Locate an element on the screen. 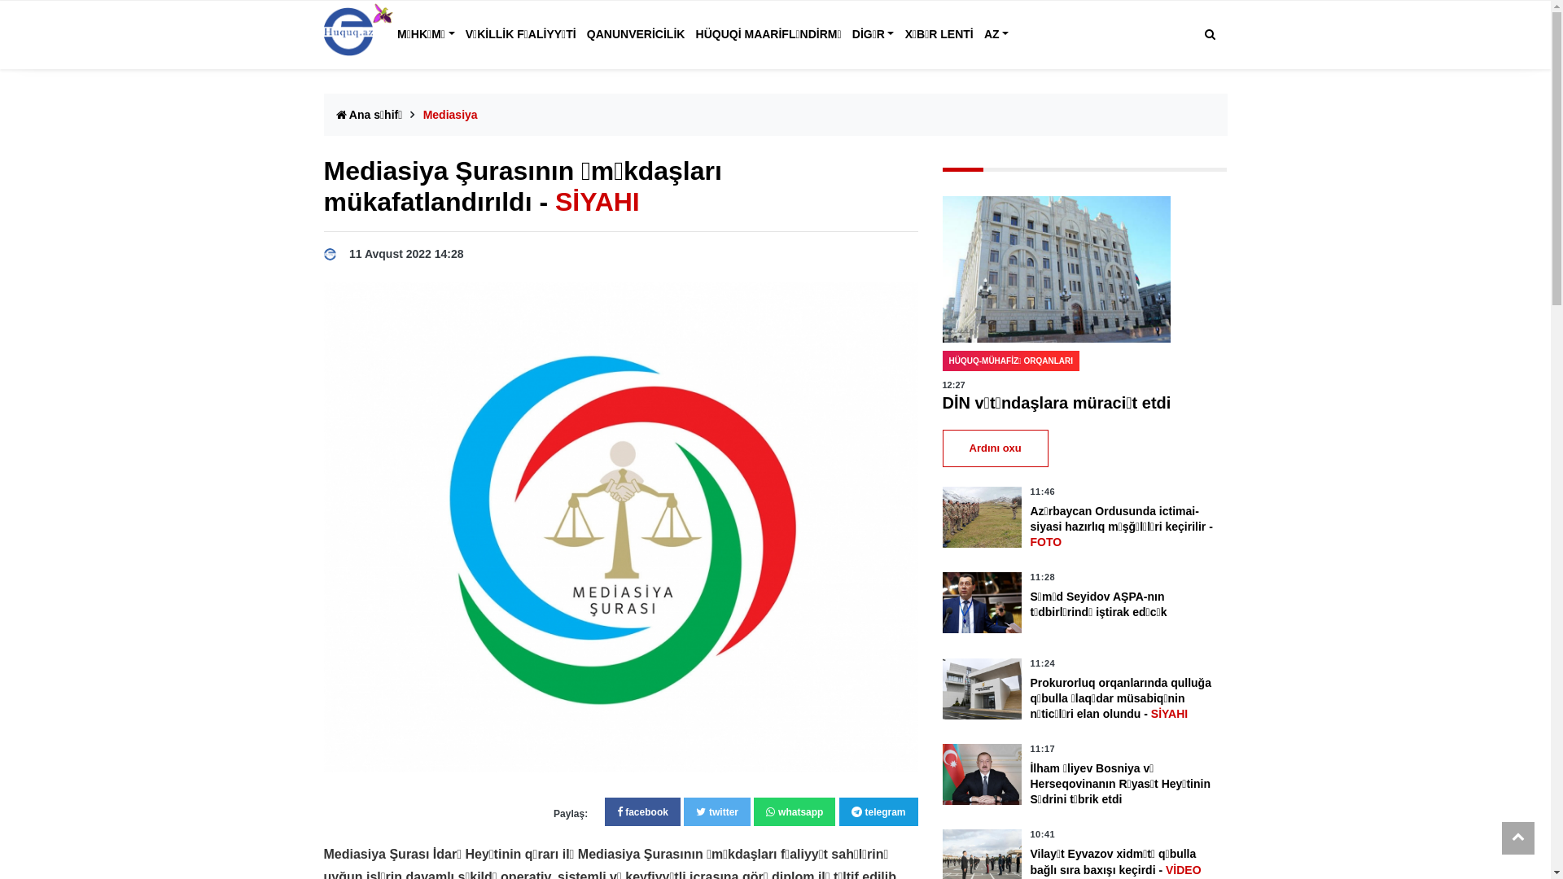  telegram is located at coordinates (879, 812).